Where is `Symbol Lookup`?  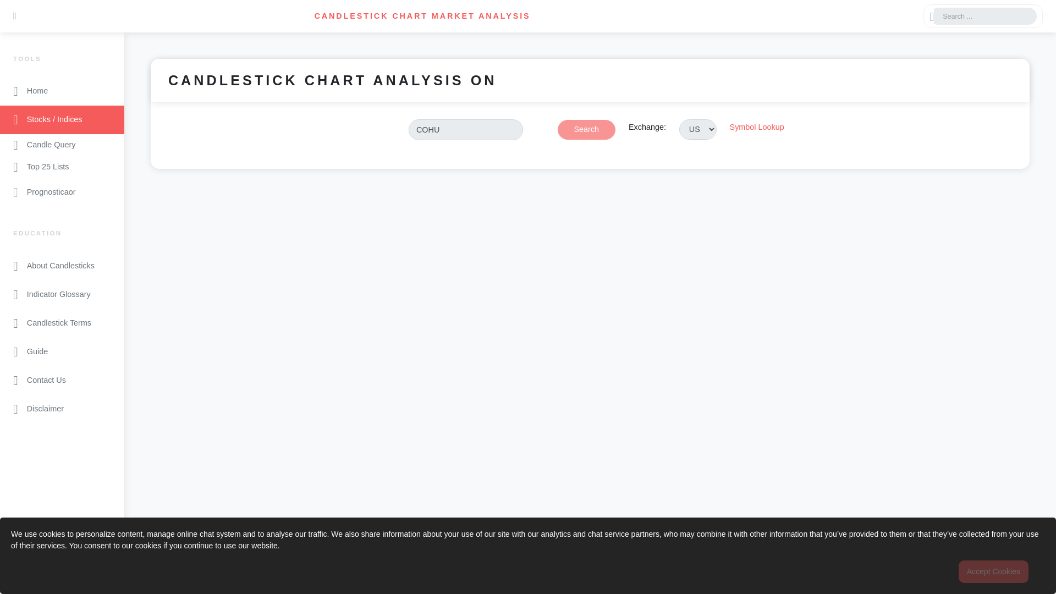
Symbol Lookup is located at coordinates (757, 135).